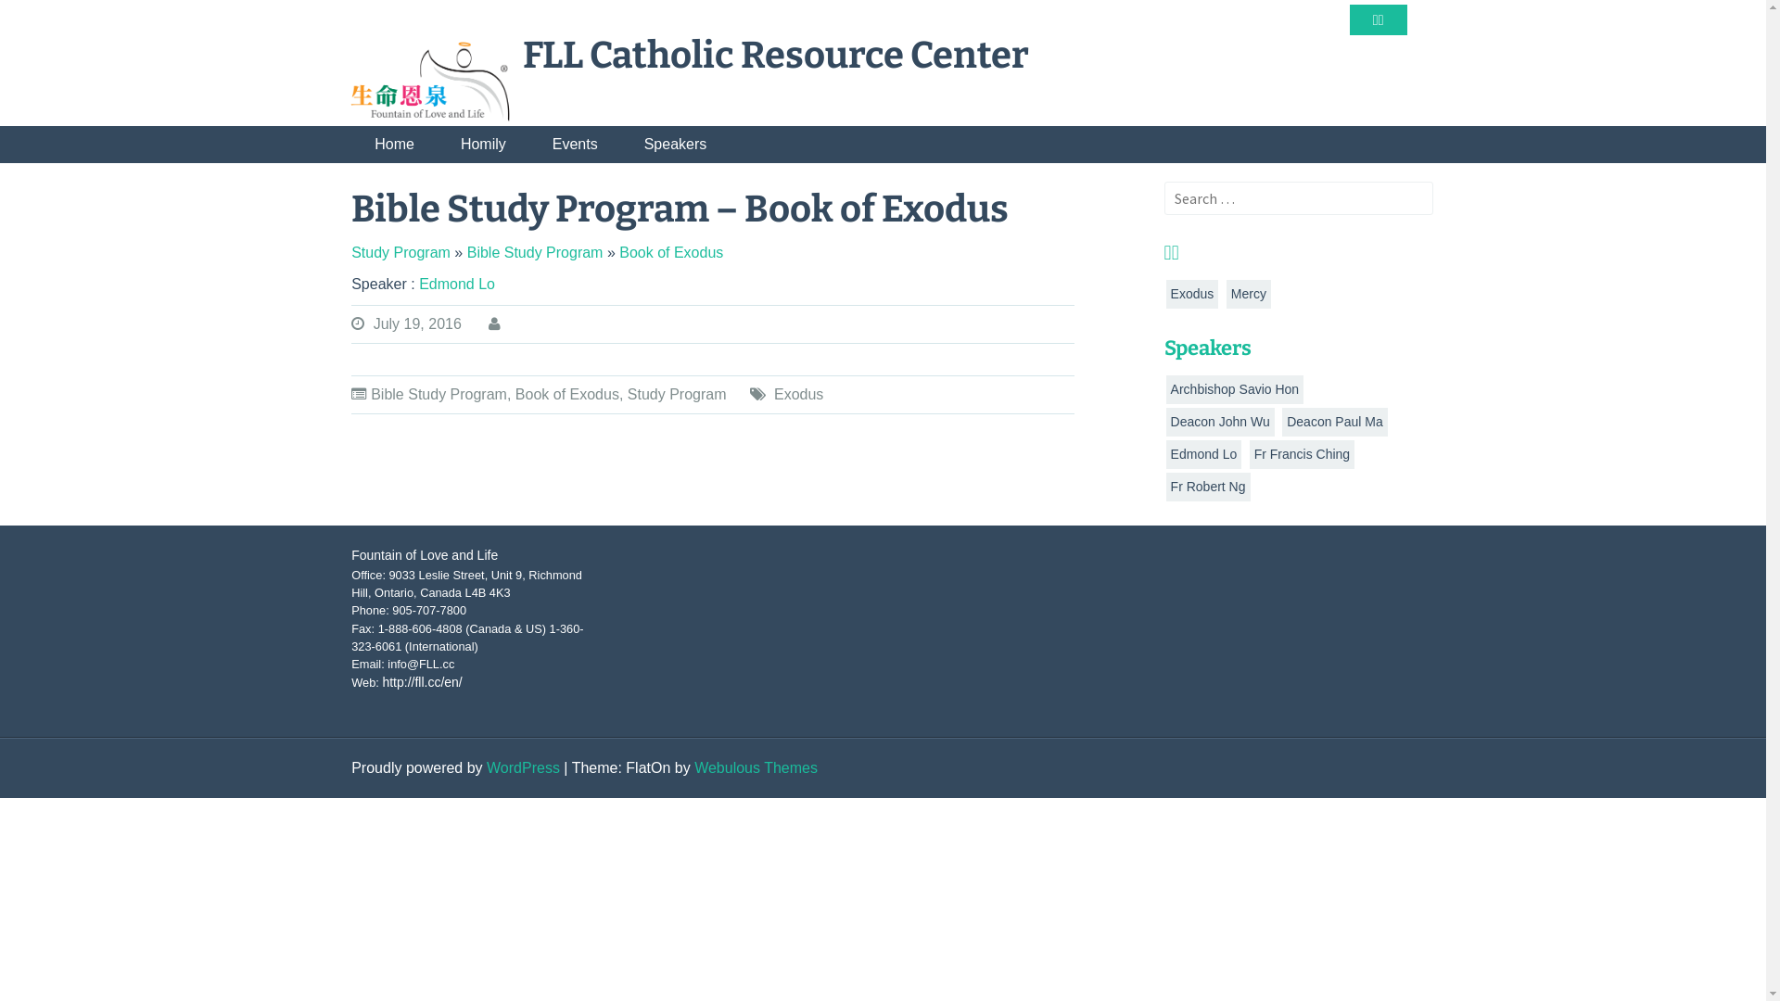  I want to click on Study Program, so click(677, 395).